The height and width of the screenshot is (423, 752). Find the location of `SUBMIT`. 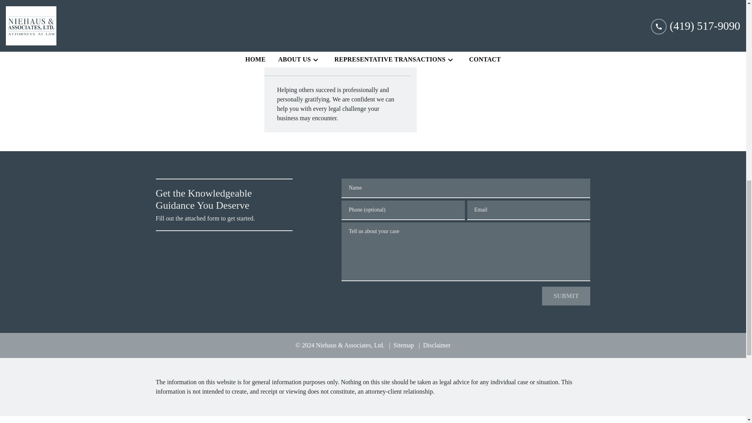

SUBMIT is located at coordinates (566, 296).